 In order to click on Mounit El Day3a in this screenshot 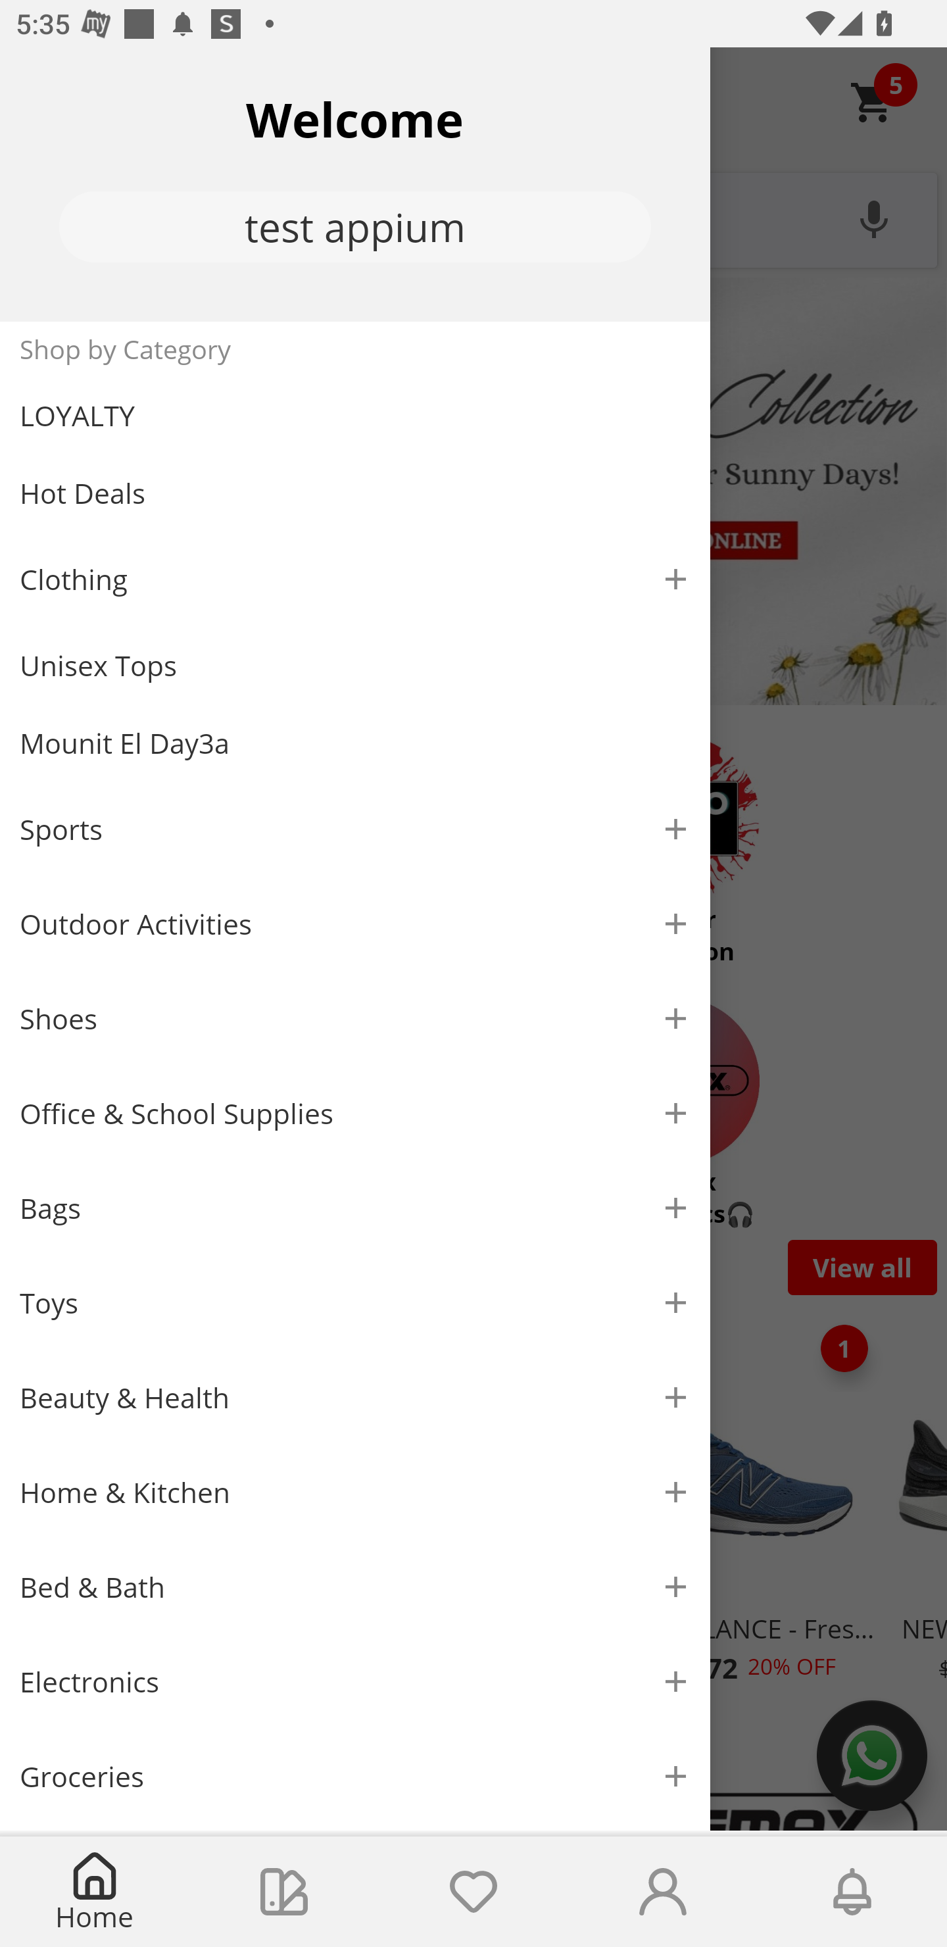, I will do `click(355, 743)`.